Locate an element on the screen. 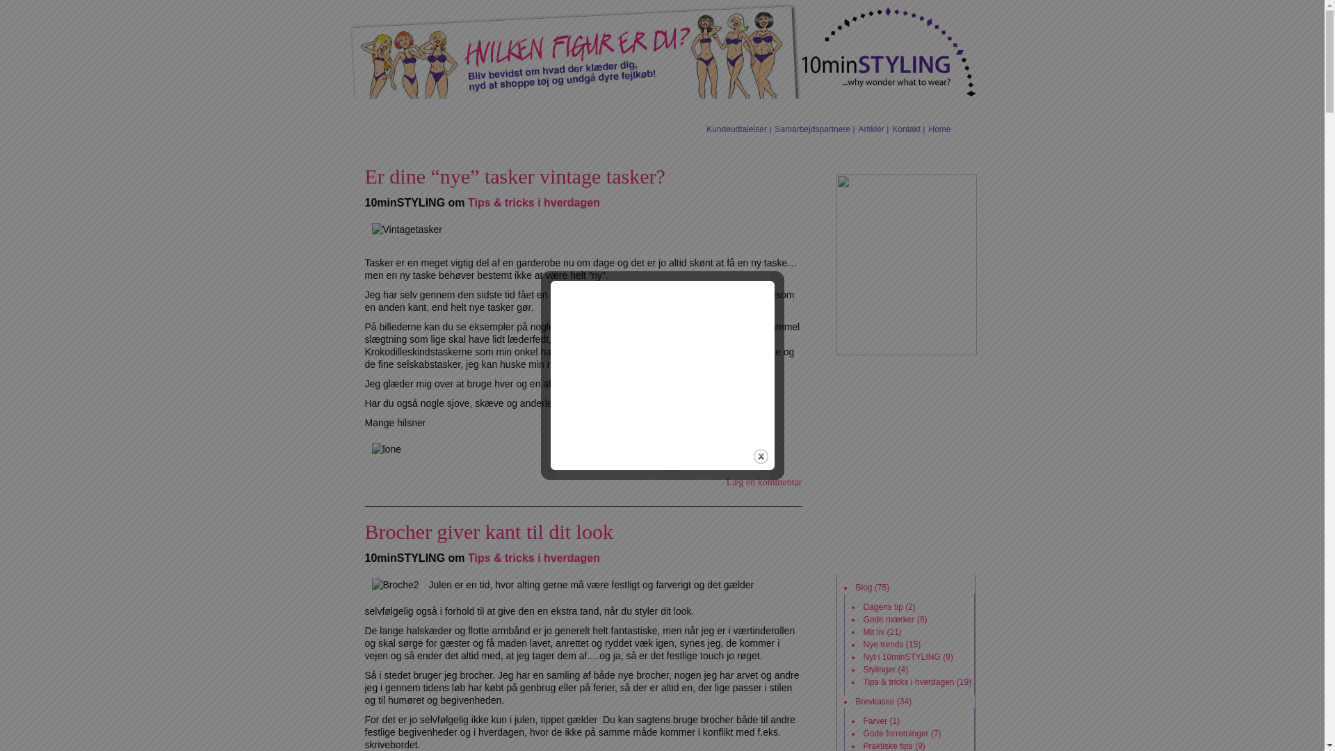 This screenshot has width=1335, height=751. Tips & tricks i hverdagen is located at coordinates (534, 558).